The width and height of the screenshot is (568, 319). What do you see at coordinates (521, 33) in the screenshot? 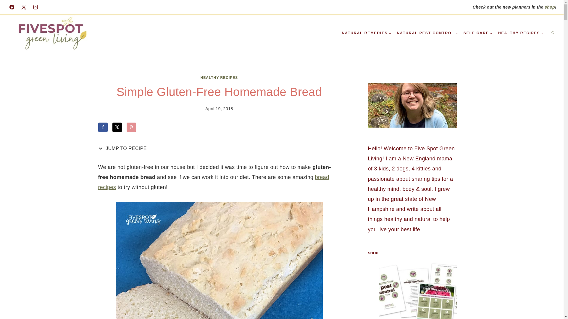
I see `HEALTHY RECIPES` at bounding box center [521, 33].